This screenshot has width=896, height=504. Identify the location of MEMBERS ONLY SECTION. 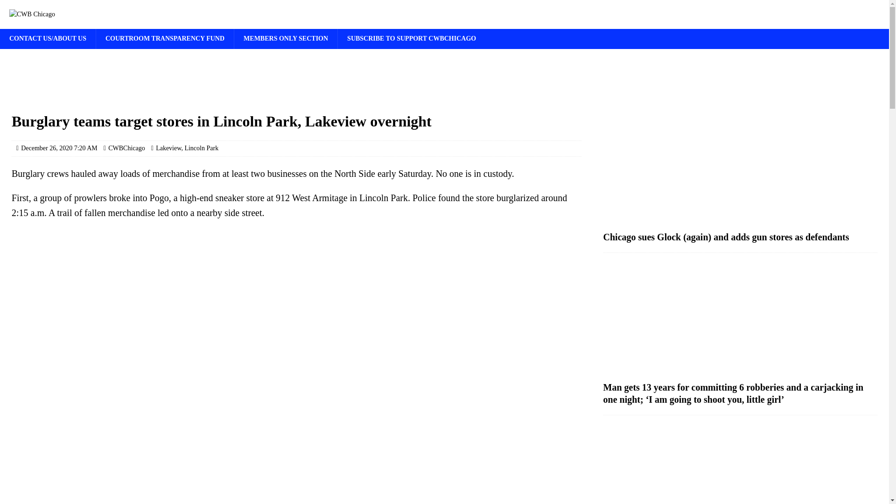
(286, 38).